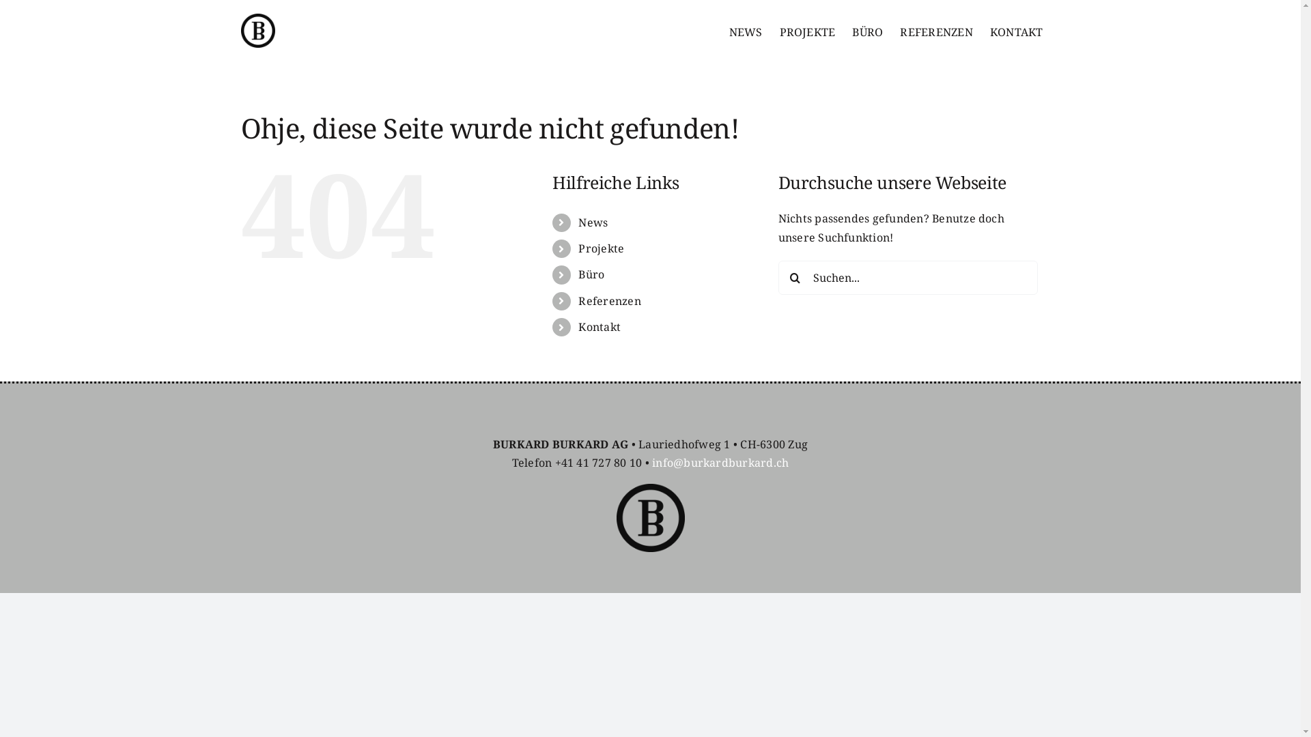 This screenshot has width=1311, height=737. I want to click on info@burkardburkard.ch, so click(720, 463).